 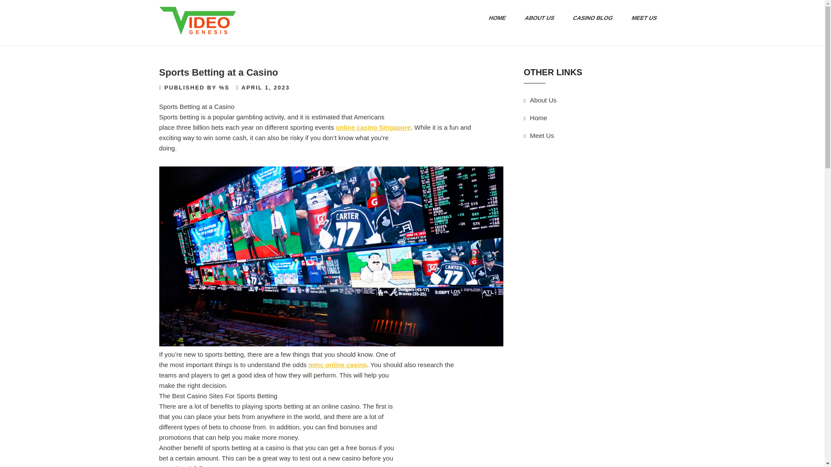 I want to click on CASINO BLOG, so click(x=589, y=18).